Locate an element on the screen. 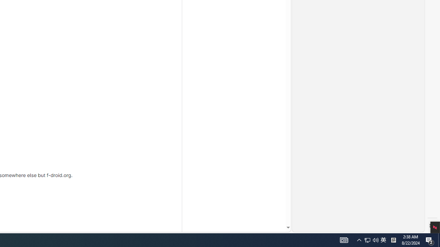 The image size is (440, 247). Views and More Actions... is located at coordinates (414, 78).